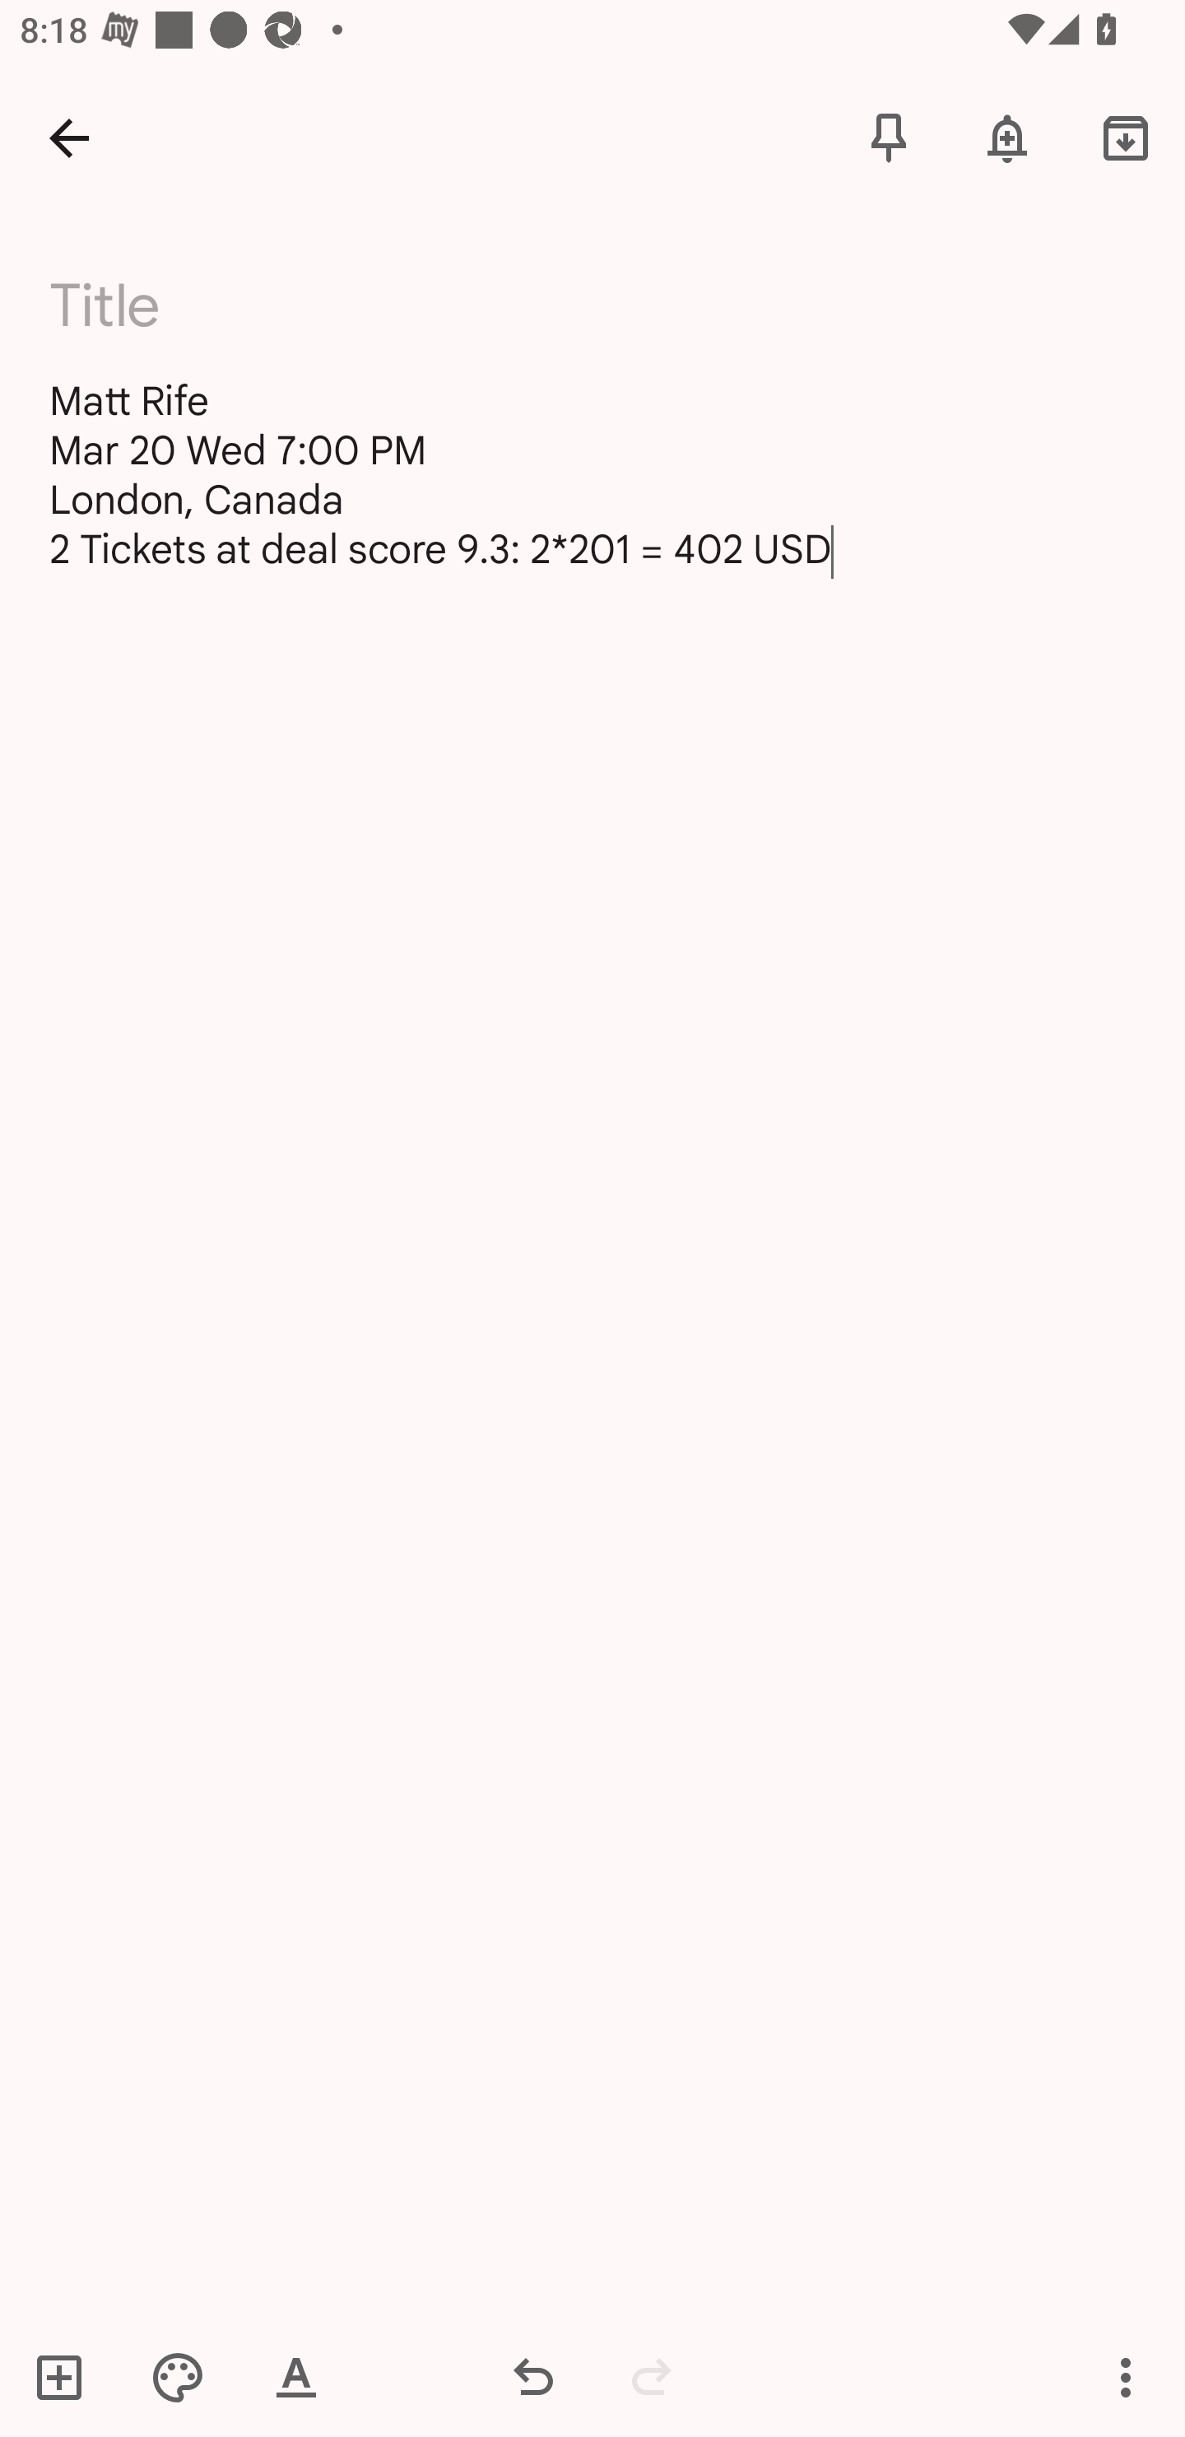 Image resolution: width=1185 pixels, height=2437 pixels. I want to click on Undo, so click(533, 2377).